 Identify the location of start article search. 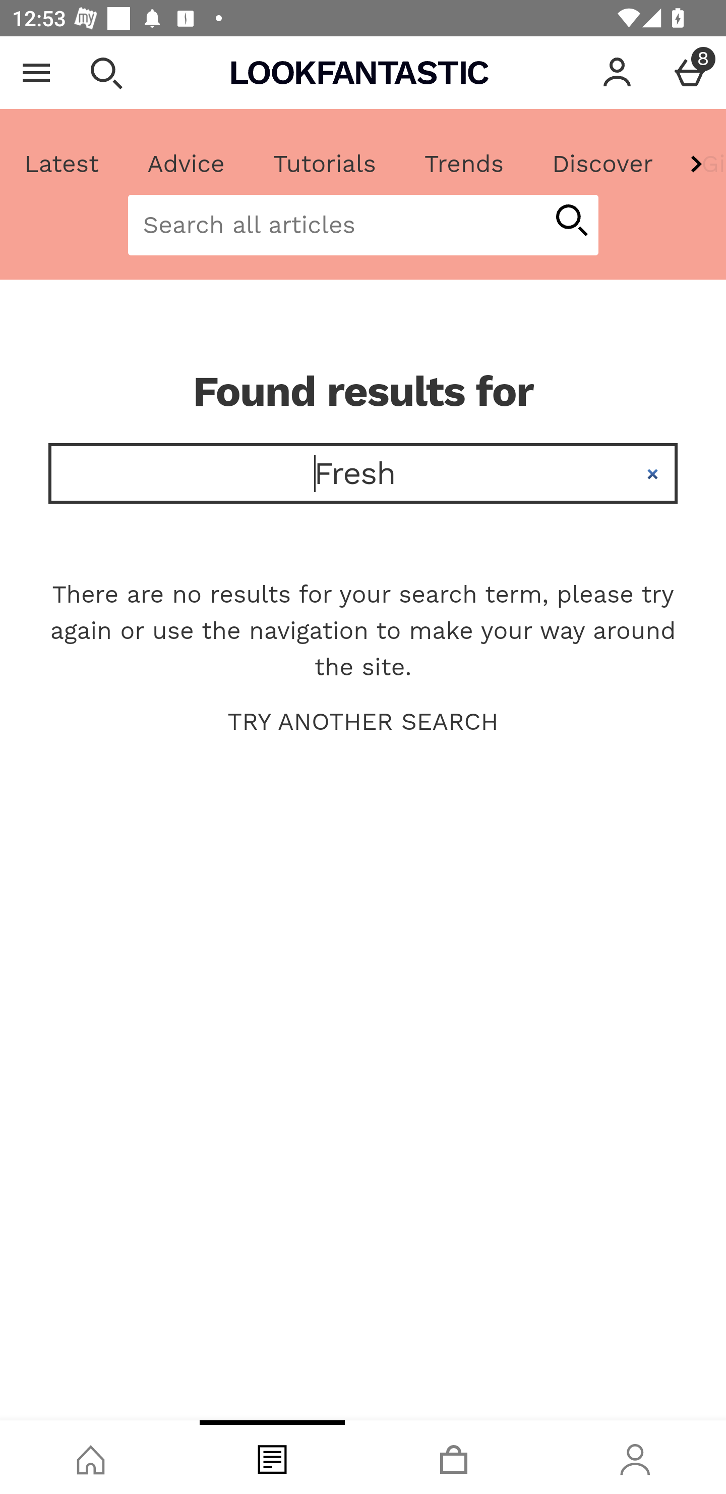
(571, 222).